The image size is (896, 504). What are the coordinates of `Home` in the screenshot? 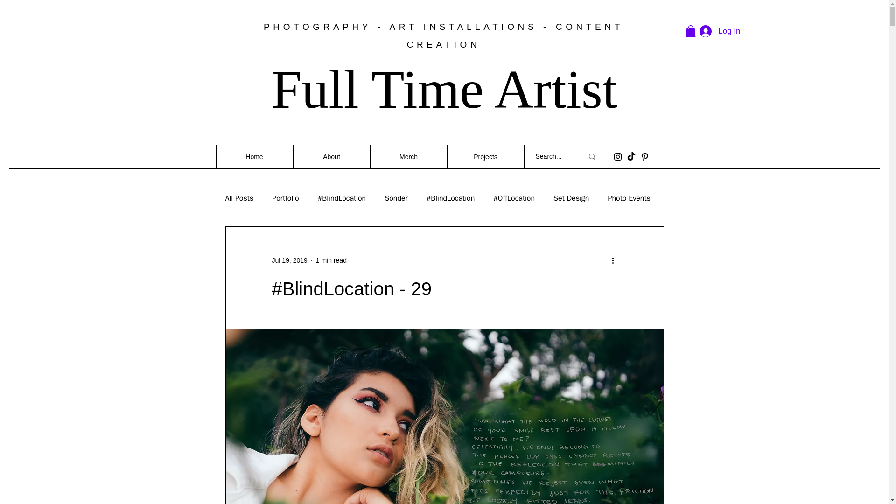 It's located at (254, 157).